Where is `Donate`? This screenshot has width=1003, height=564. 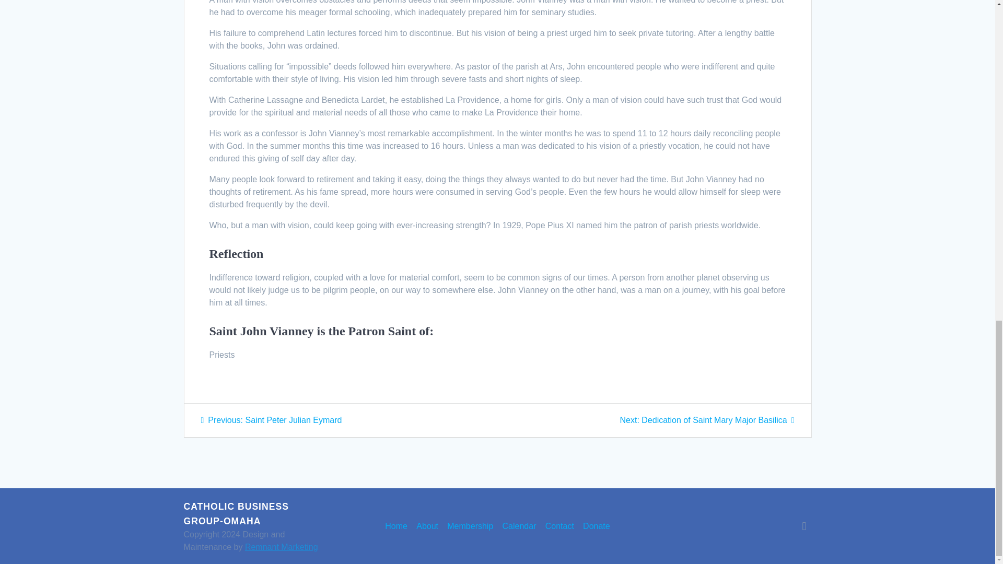 Donate is located at coordinates (396, 526).